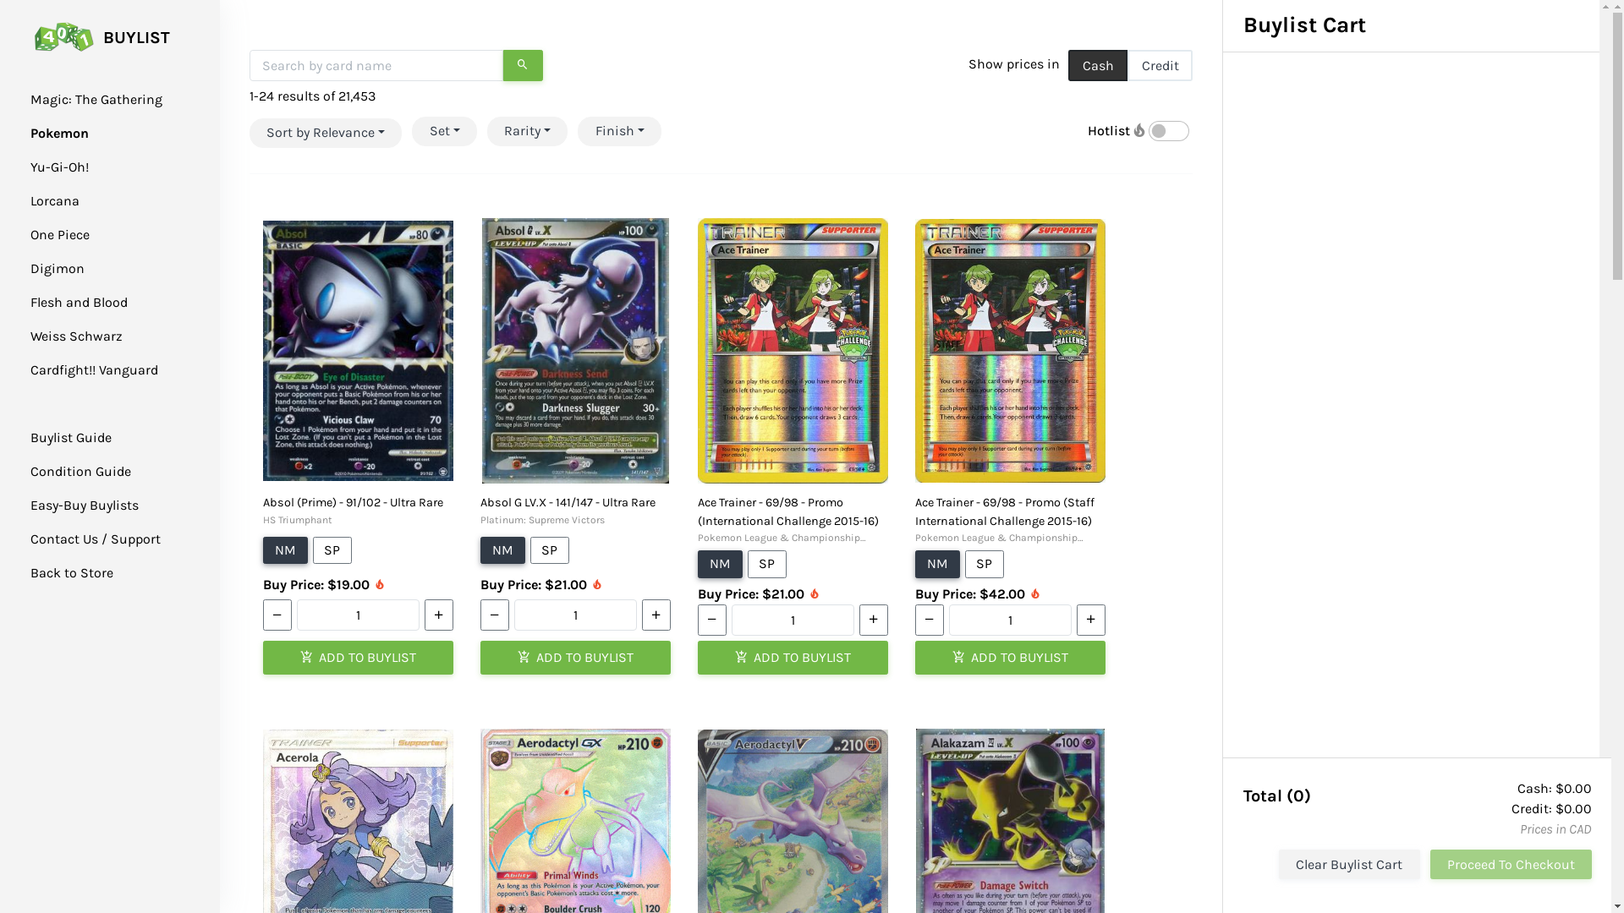  I want to click on Yu-Gi-Oh!, so click(59, 167).